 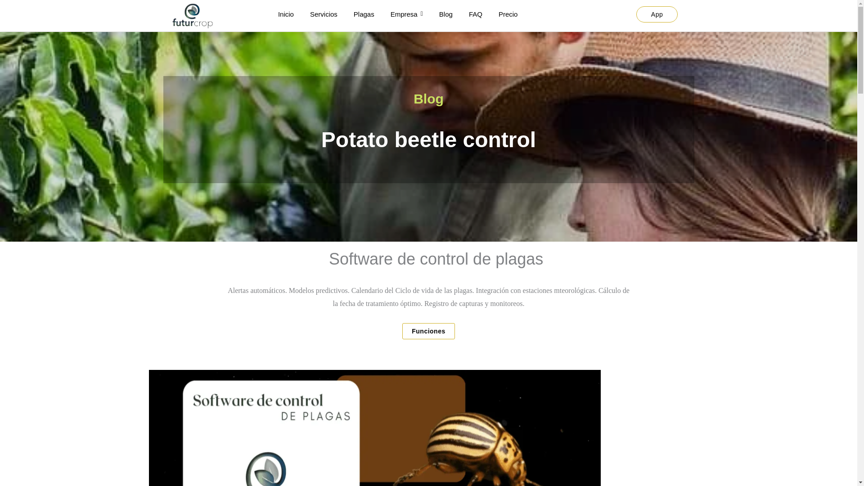 What do you see at coordinates (657, 14) in the screenshot?
I see `App` at bounding box center [657, 14].